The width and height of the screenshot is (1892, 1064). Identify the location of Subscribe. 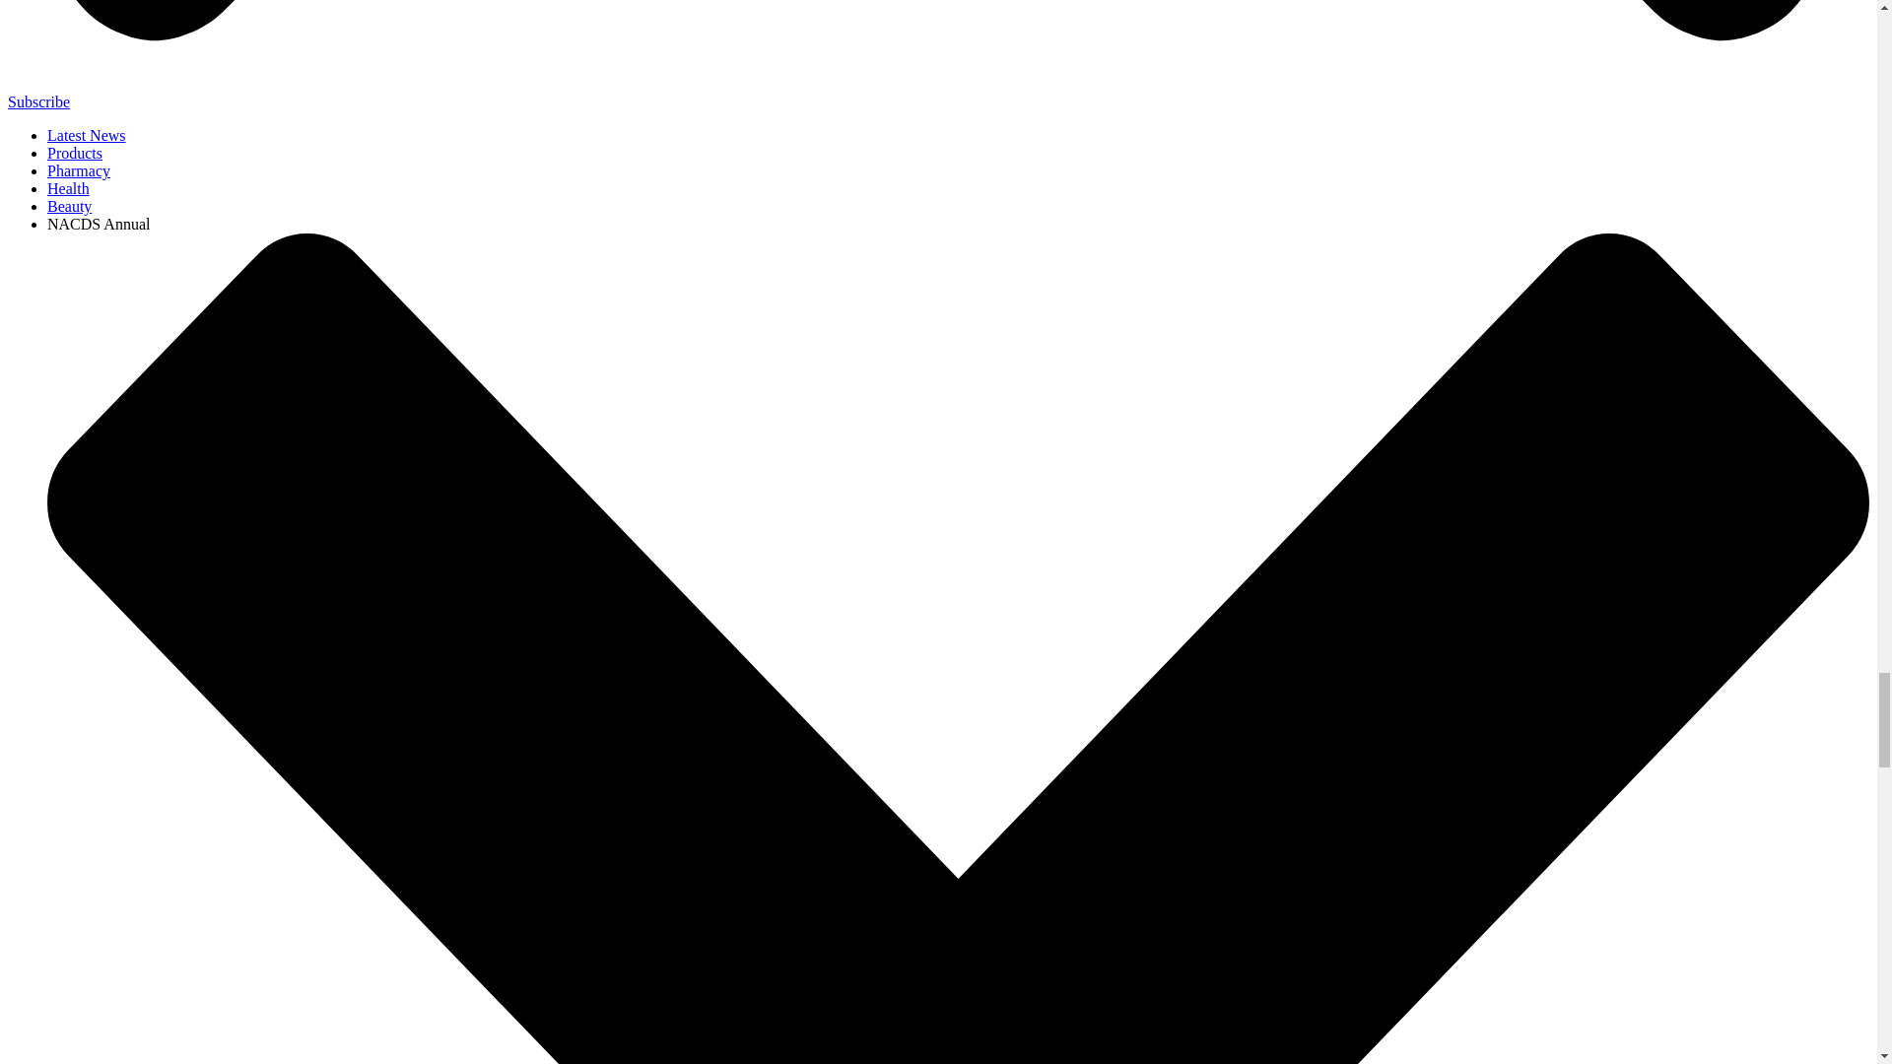
(38, 102).